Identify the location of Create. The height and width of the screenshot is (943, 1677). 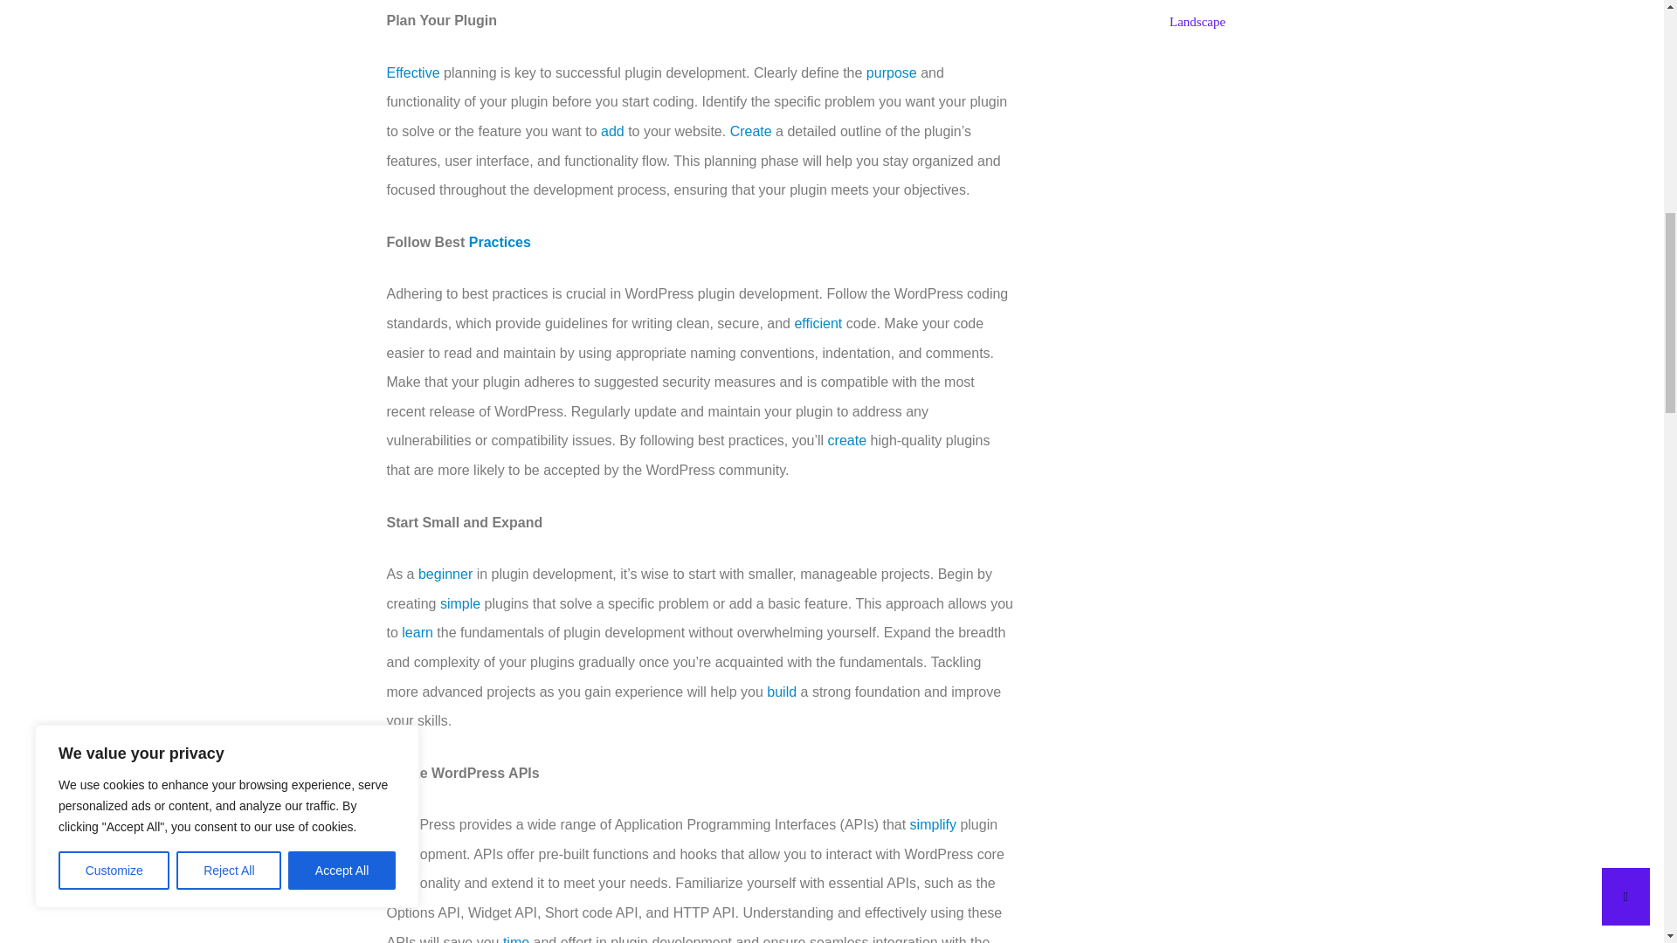
(750, 131).